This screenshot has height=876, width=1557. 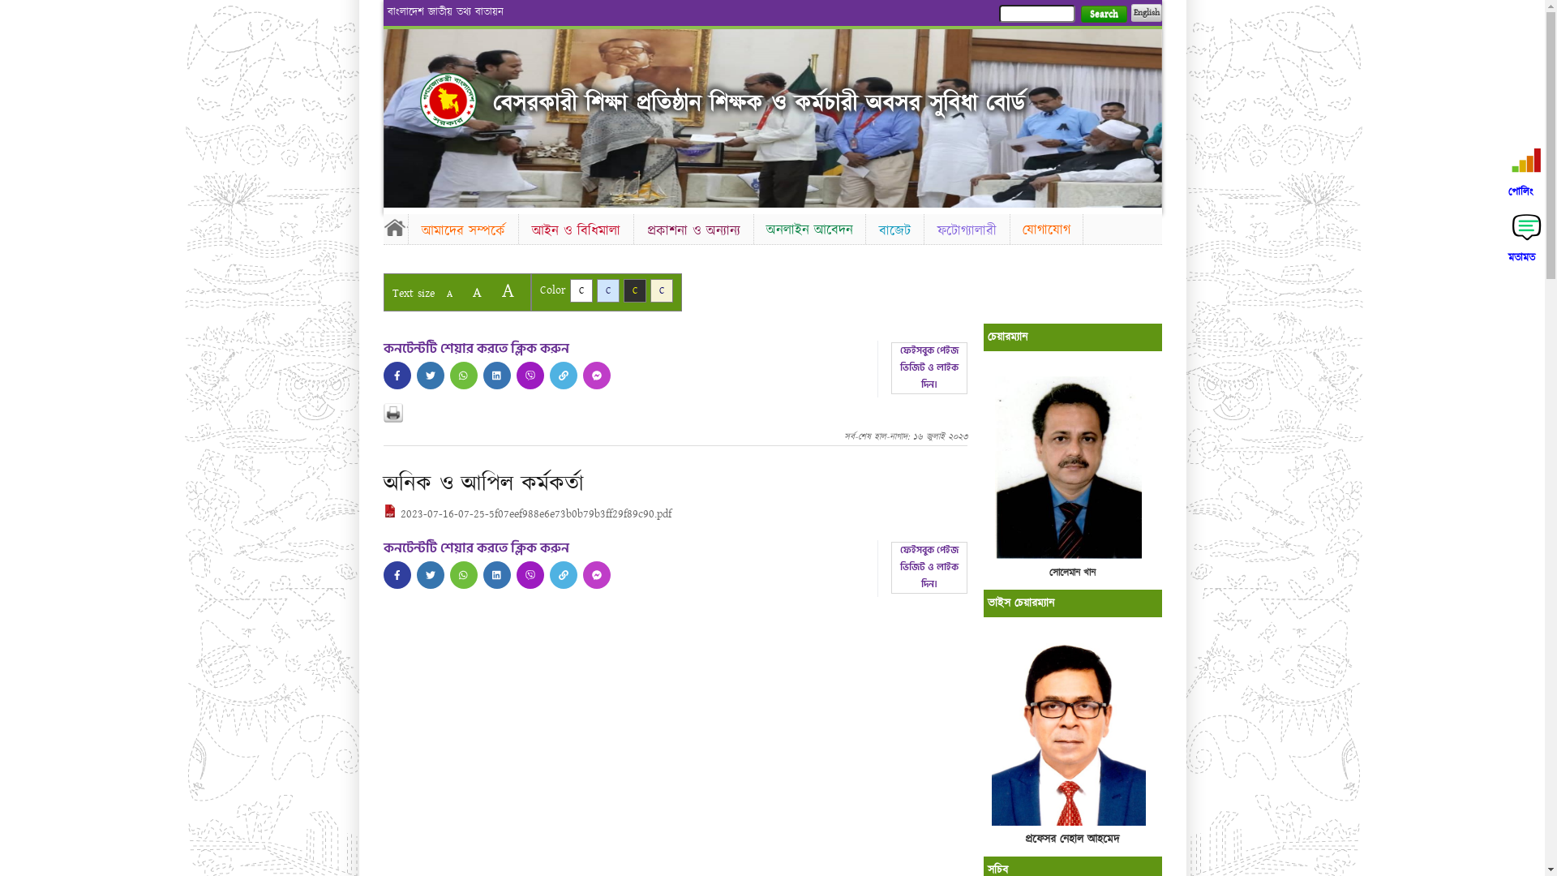 I want to click on A, so click(x=508, y=290).